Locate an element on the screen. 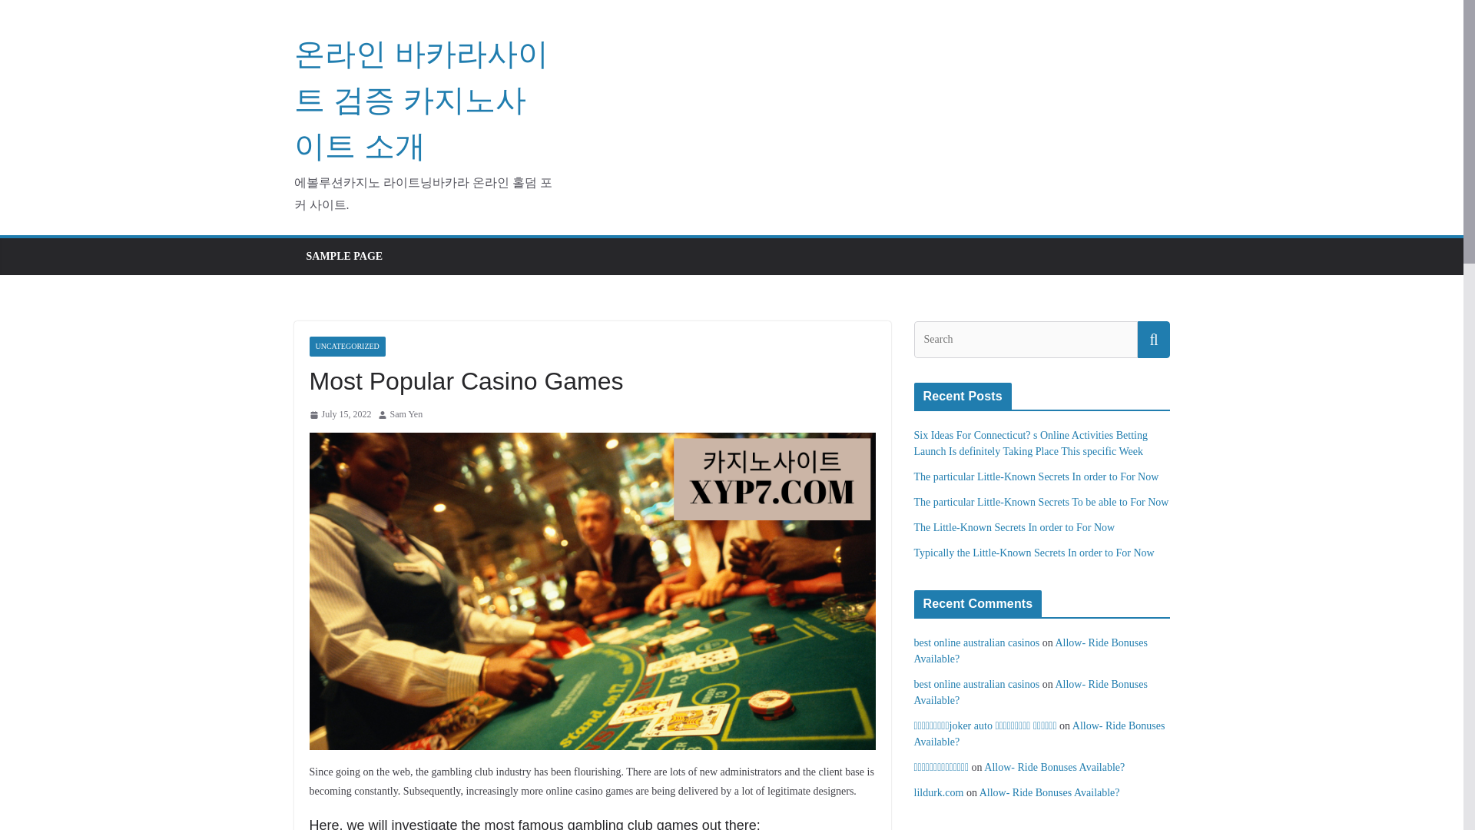  lildurk.com is located at coordinates (939, 792).